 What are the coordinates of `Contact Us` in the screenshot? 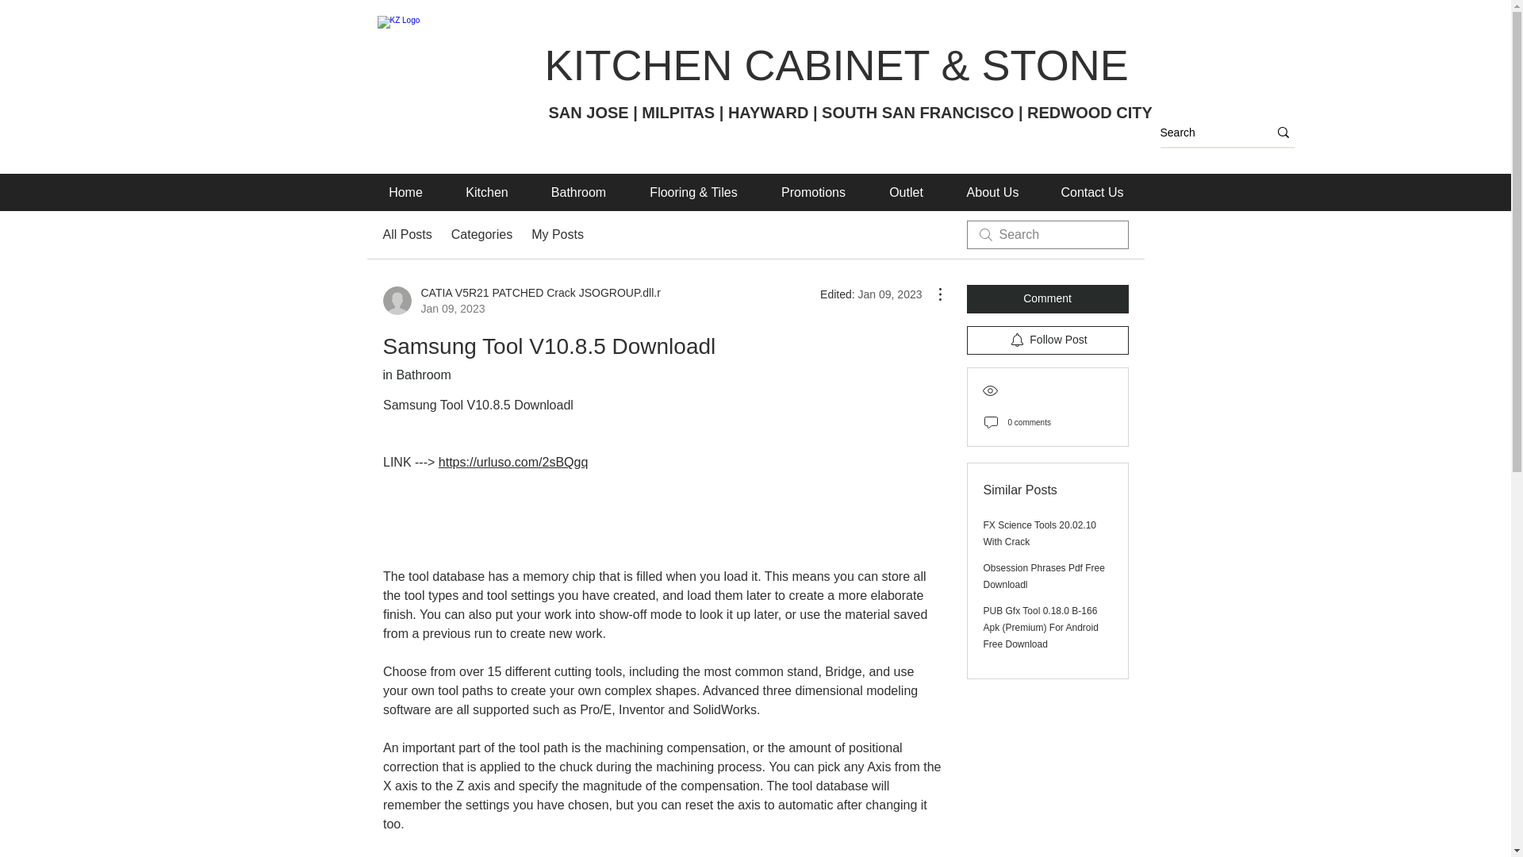 It's located at (557, 235).